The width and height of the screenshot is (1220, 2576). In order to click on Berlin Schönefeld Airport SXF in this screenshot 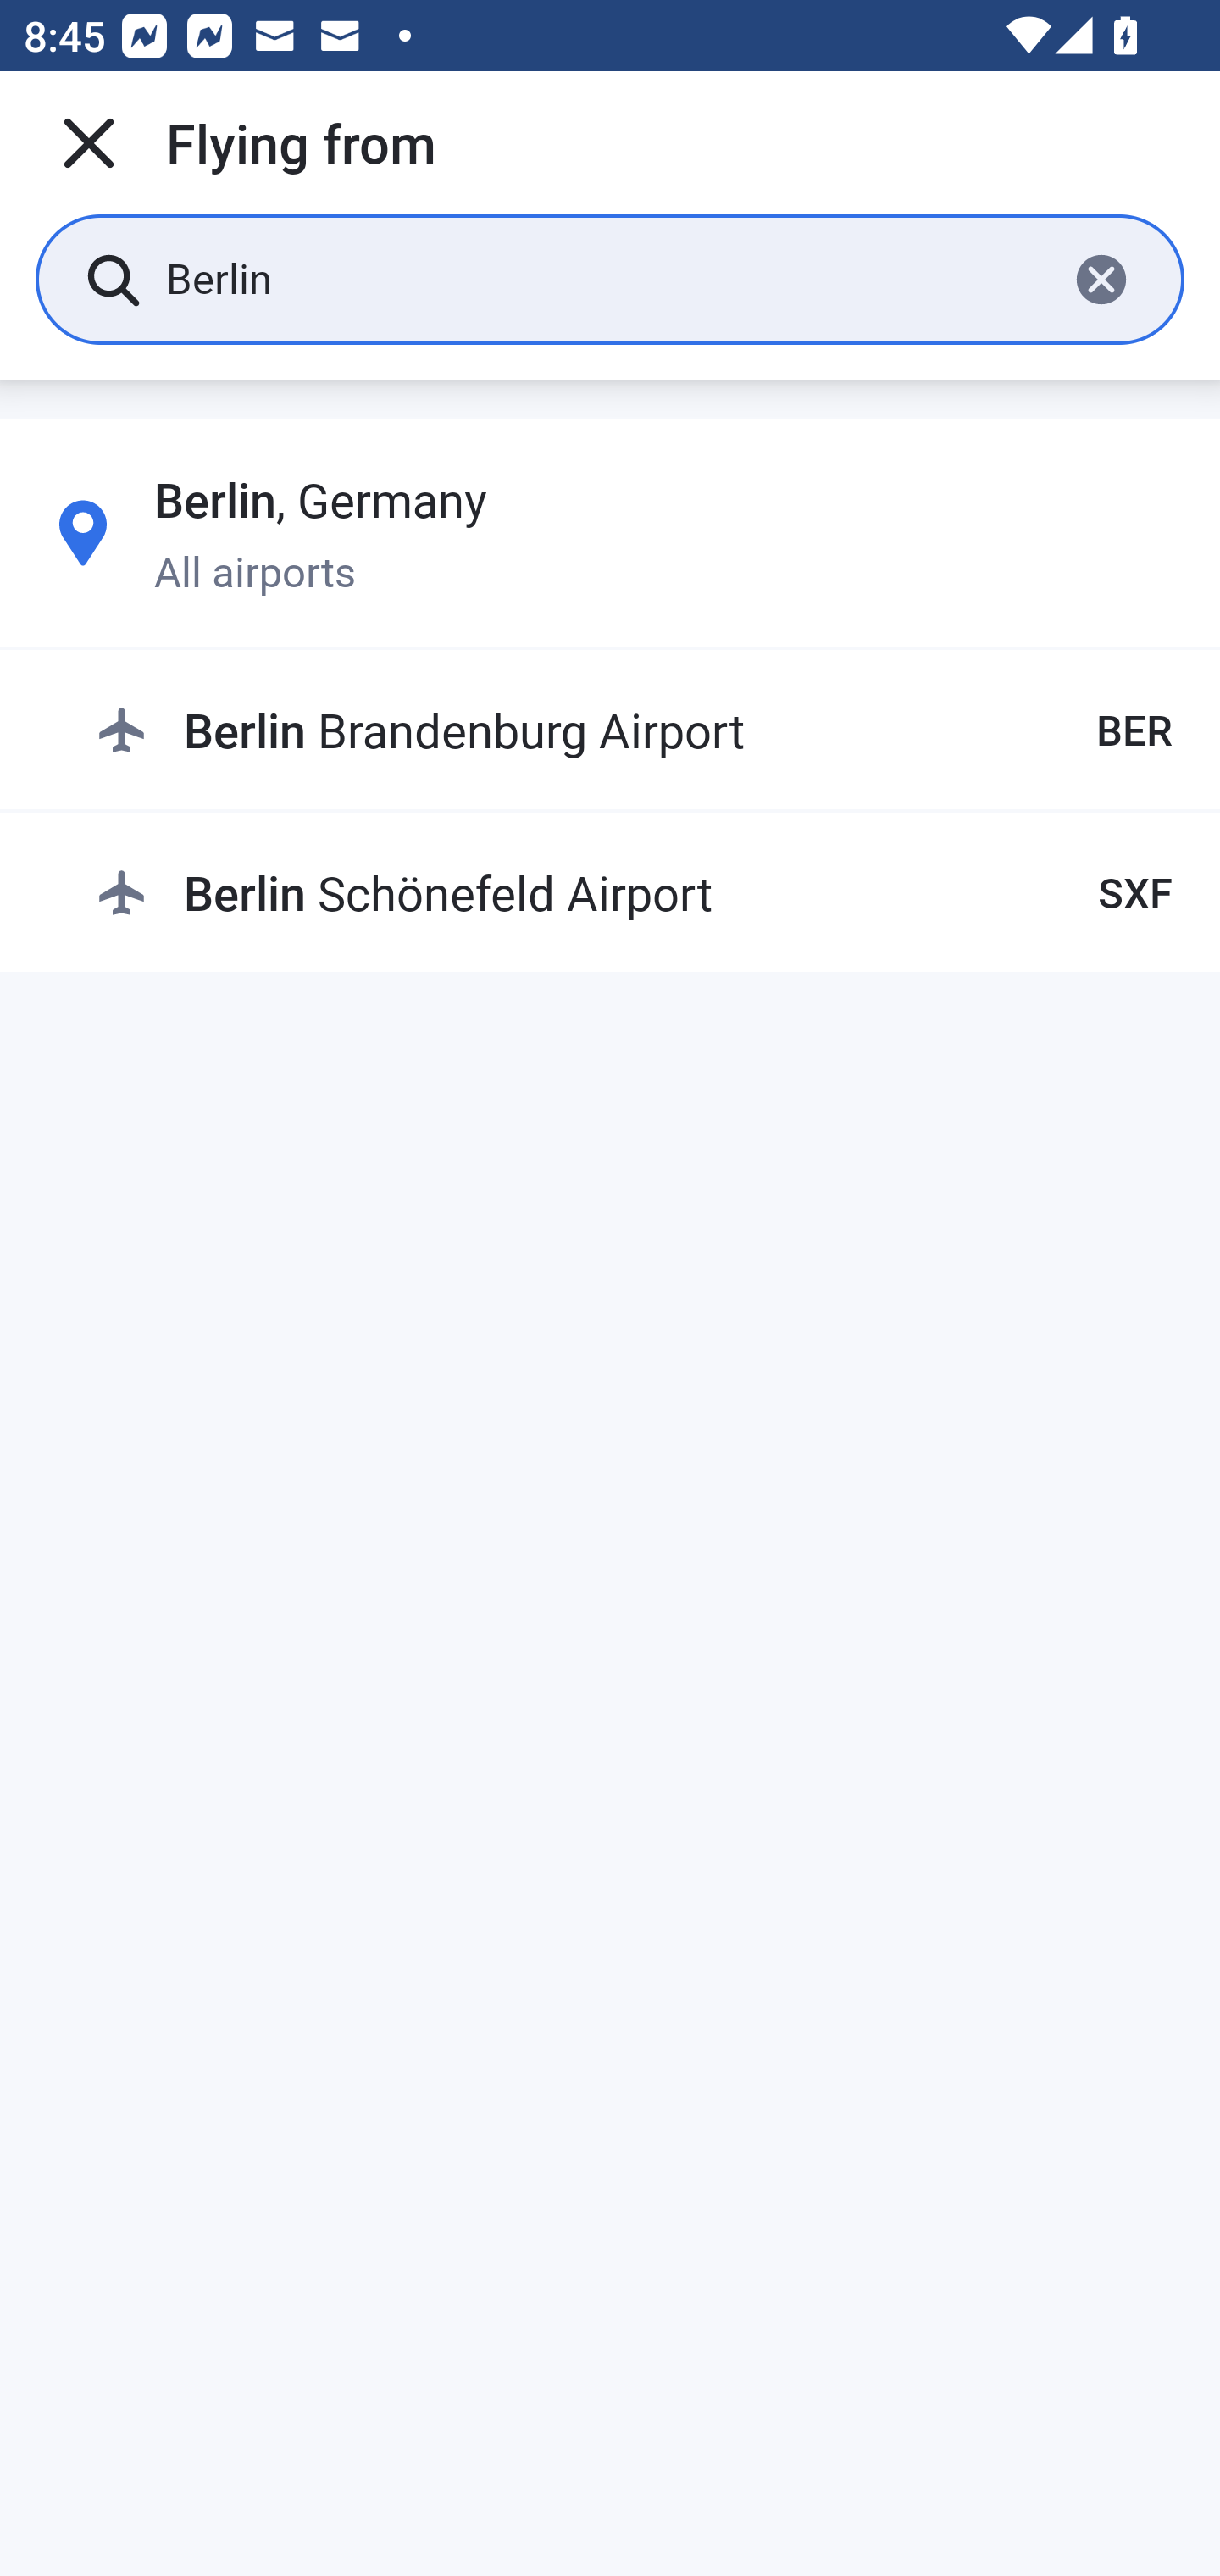, I will do `click(634, 891)`.